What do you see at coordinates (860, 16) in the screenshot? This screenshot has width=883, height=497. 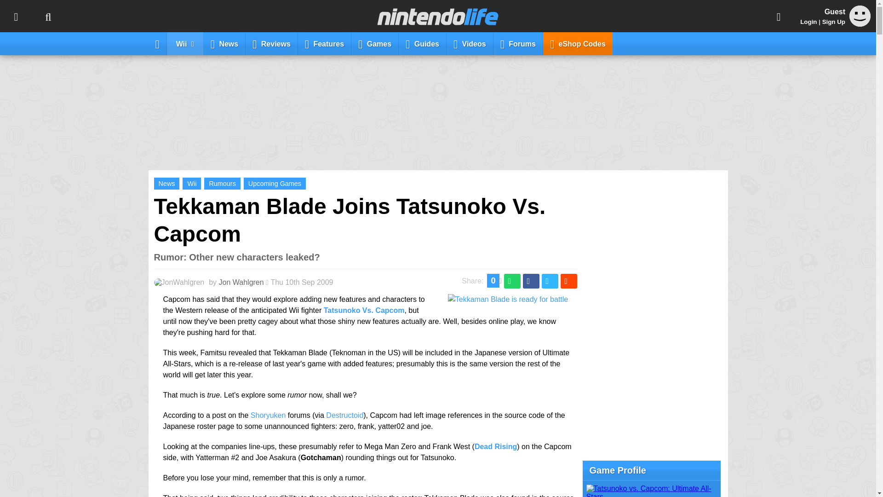 I see `Guest` at bounding box center [860, 16].